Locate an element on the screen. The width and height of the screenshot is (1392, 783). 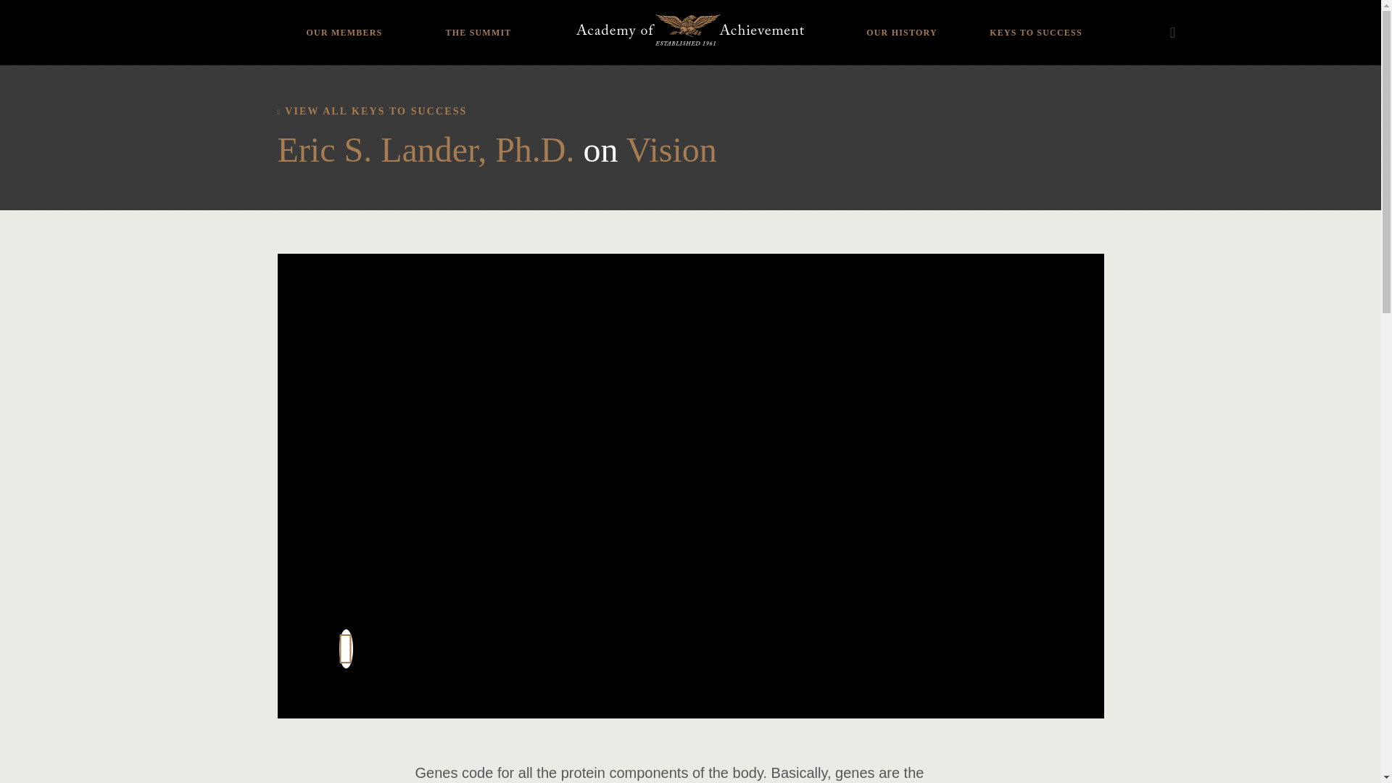
OUR HISTORY is located at coordinates (902, 22).